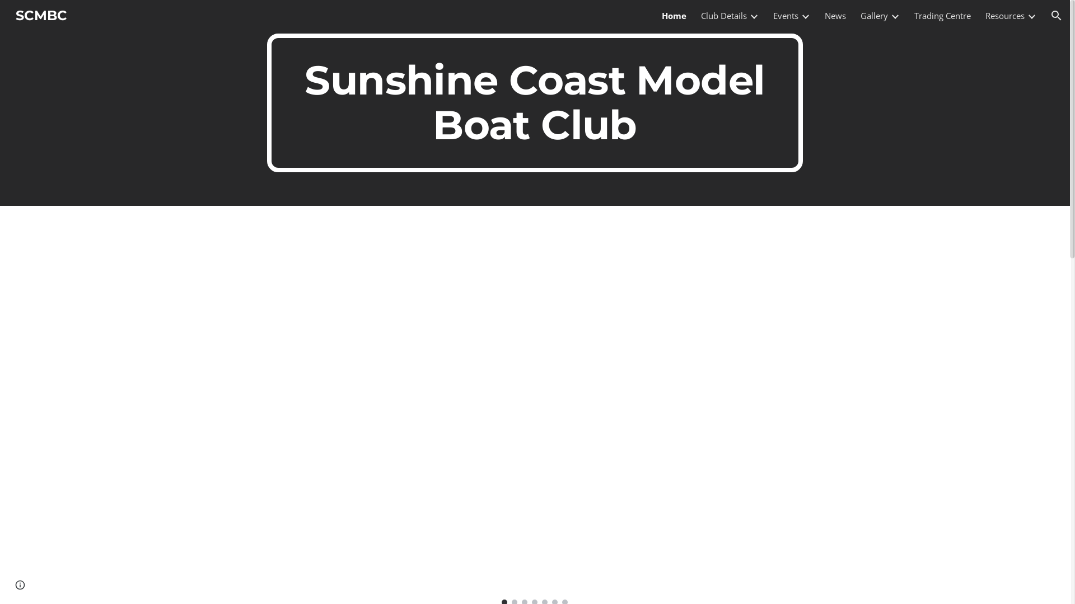 Image resolution: width=1075 pixels, height=604 pixels. Describe the element at coordinates (786, 16) in the screenshot. I see `Events` at that location.